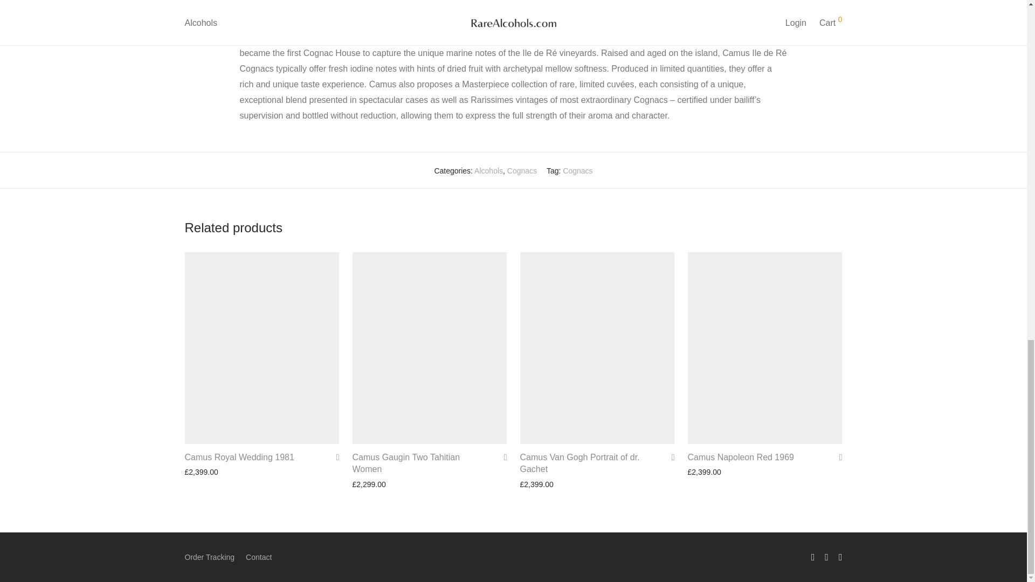 The image size is (1035, 582). What do you see at coordinates (406, 463) in the screenshot?
I see `Camus Gaugin Two Tahitian Women` at bounding box center [406, 463].